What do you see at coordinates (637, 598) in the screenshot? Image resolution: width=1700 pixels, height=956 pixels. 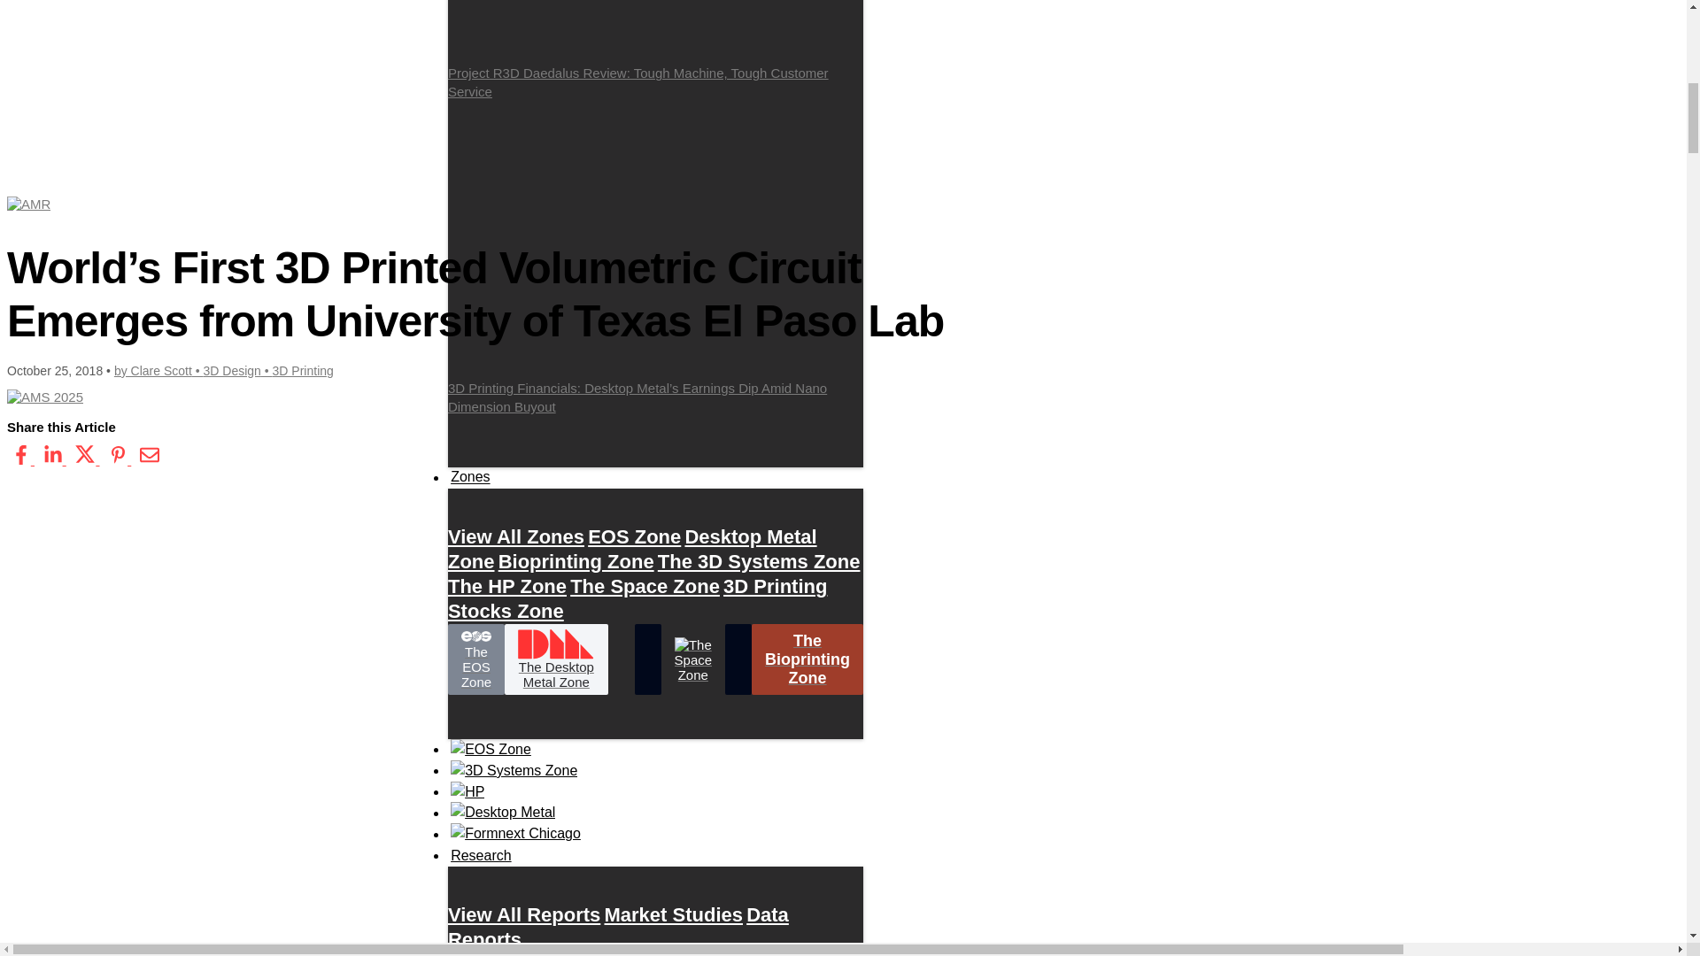 I see `3D Printing Stocks Zone` at bounding box center [637, 598].